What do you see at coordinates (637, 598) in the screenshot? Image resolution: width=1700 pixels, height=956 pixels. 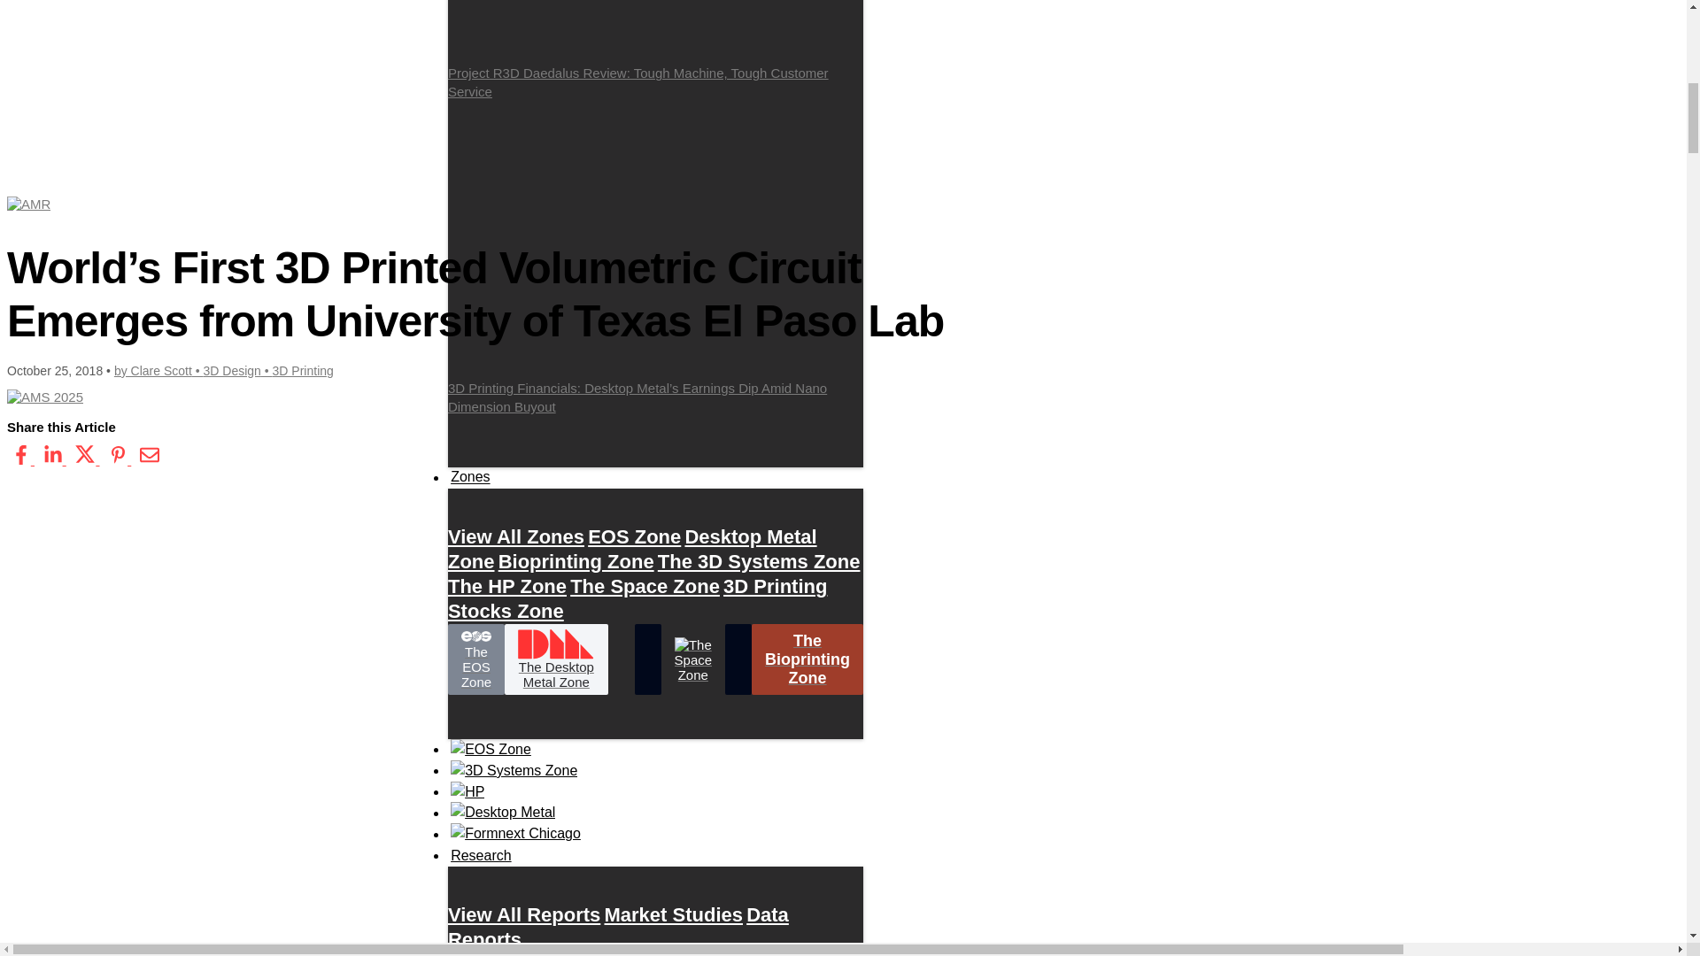 I see `3D Printing Stocks Zone` at bounding box center [637, 598].